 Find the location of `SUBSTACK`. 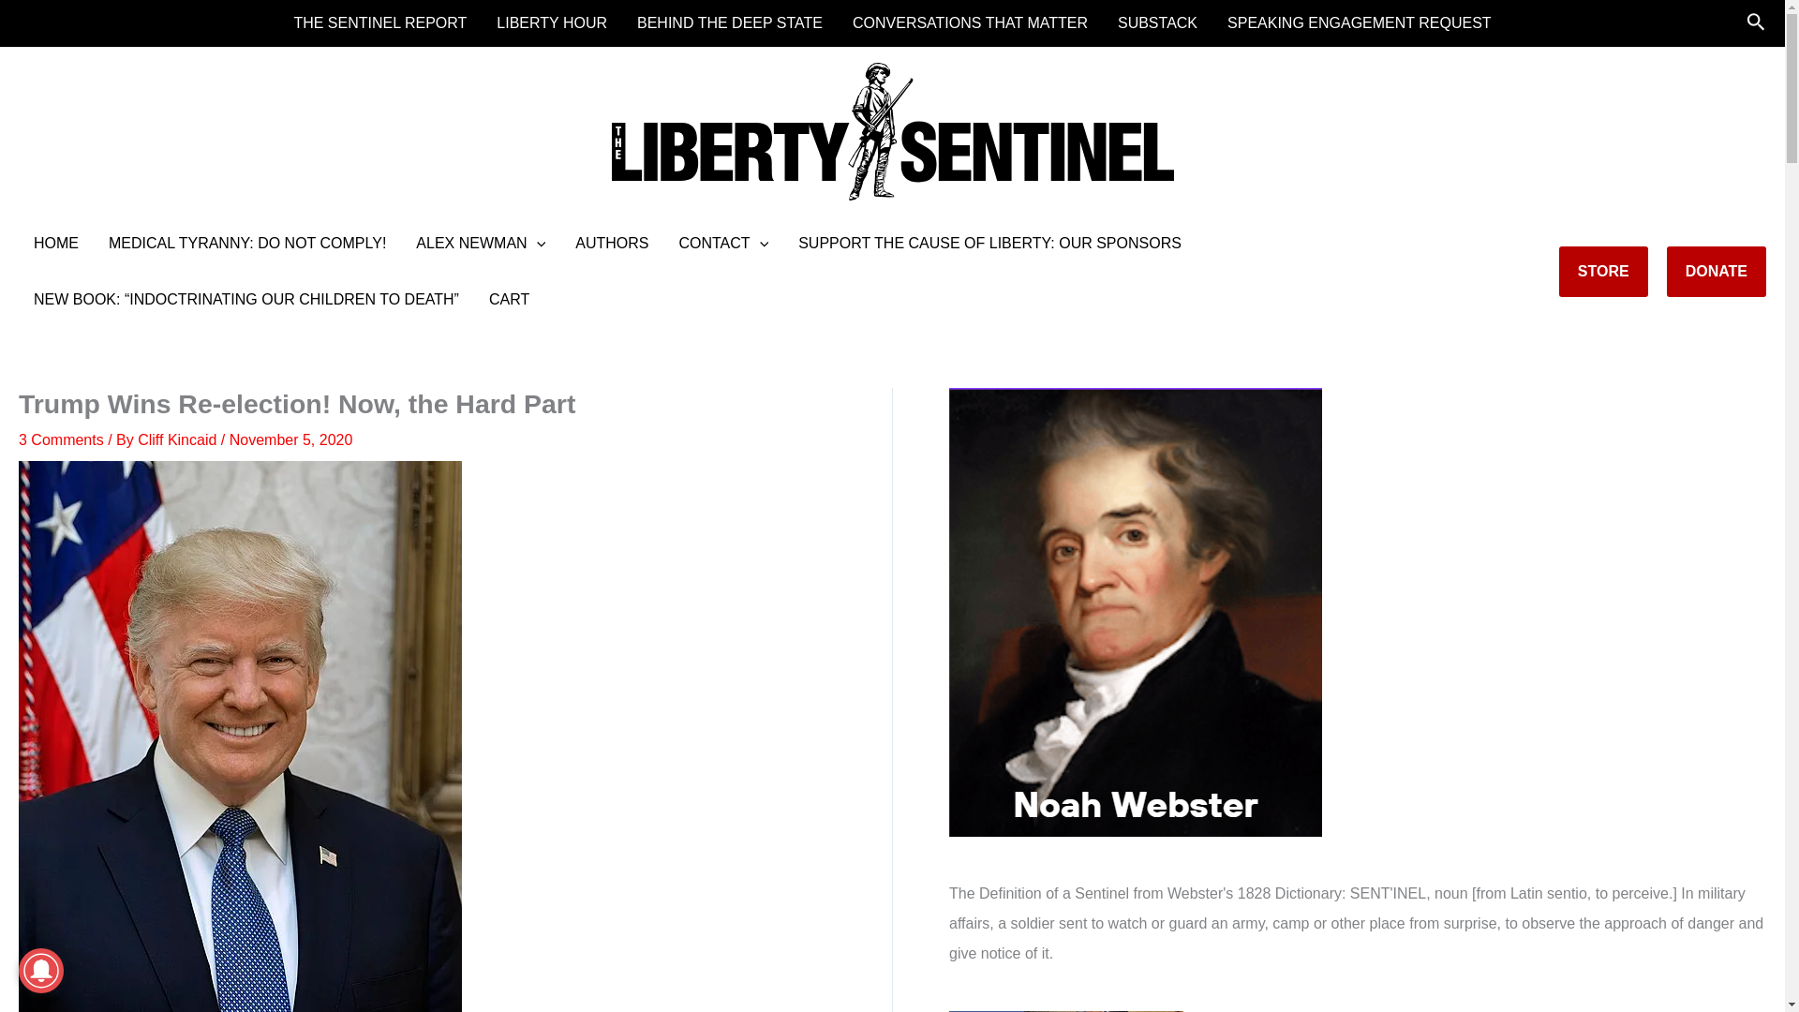

SUBSTACK is located at coordinates (1157, 22).